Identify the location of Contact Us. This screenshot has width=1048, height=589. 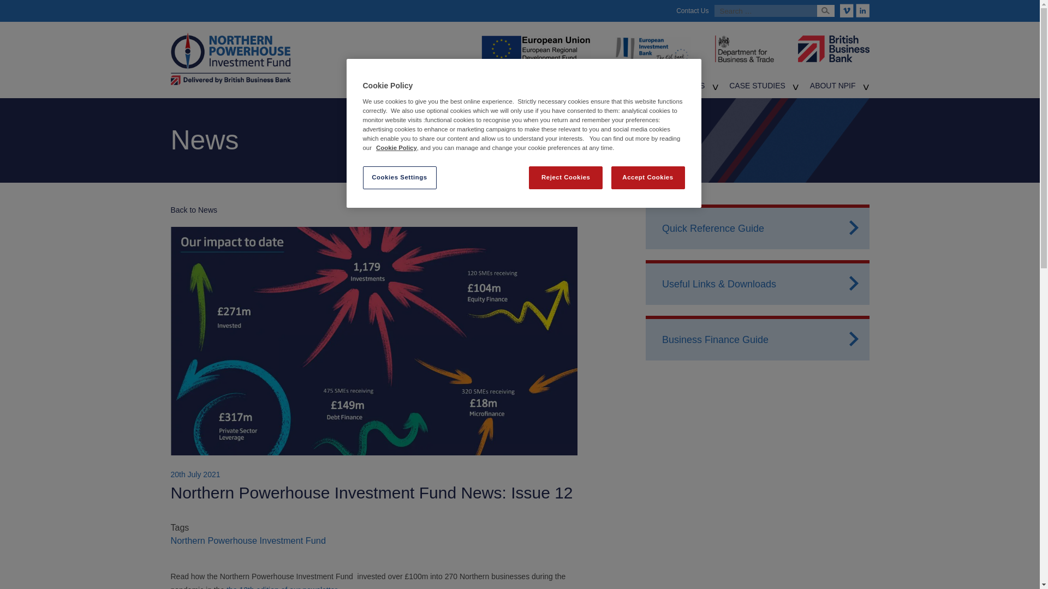
(692, 11).